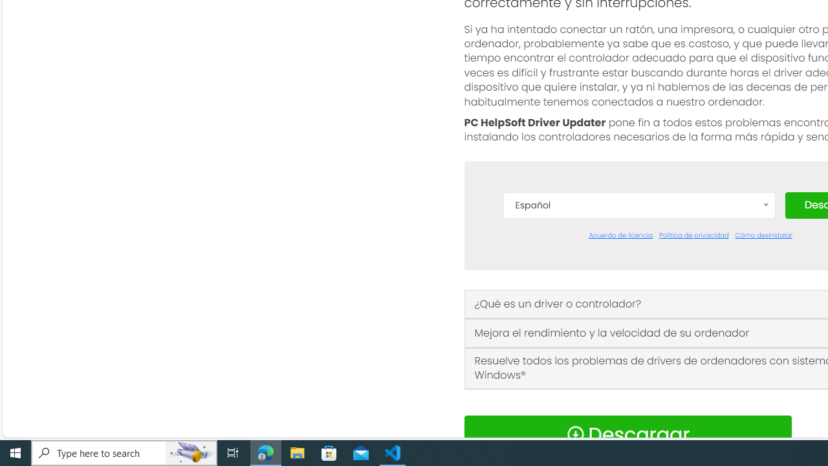 This screenshot has height=466, width=828. I want to click on Deutsch, so click(638, 305).